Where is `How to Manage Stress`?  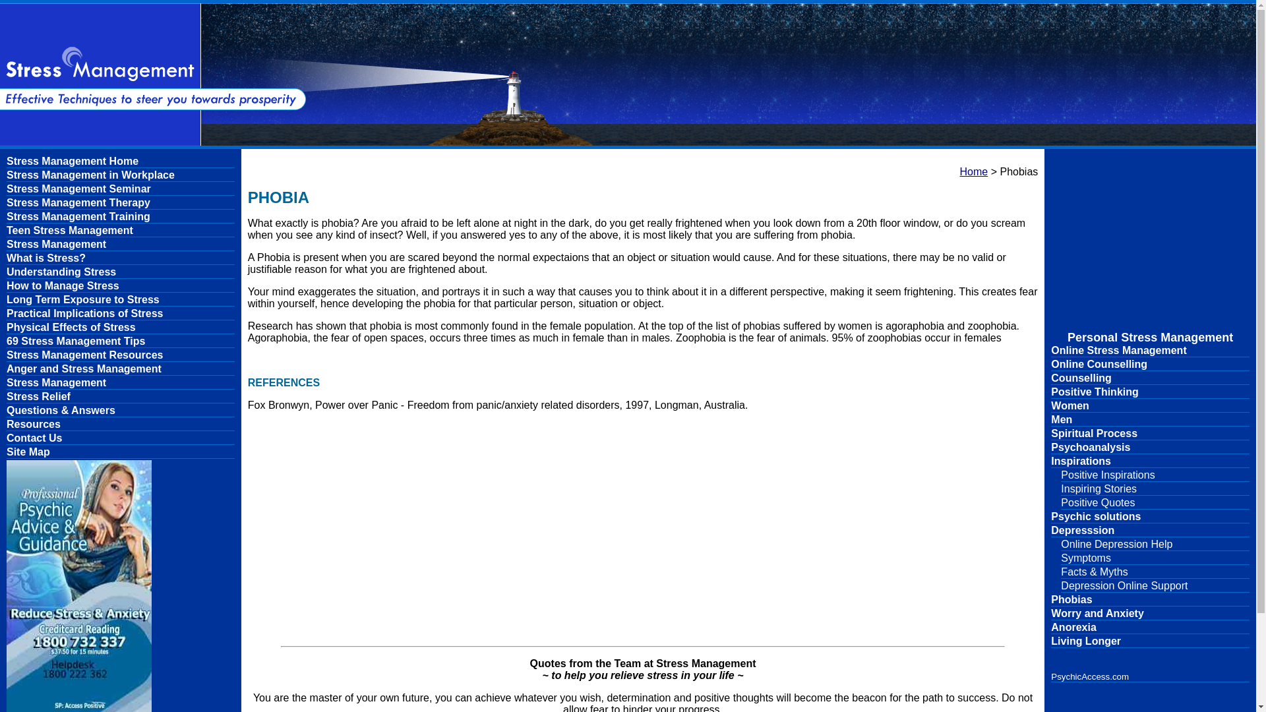 How to Manage Stress is located at coordinates (120, 286).